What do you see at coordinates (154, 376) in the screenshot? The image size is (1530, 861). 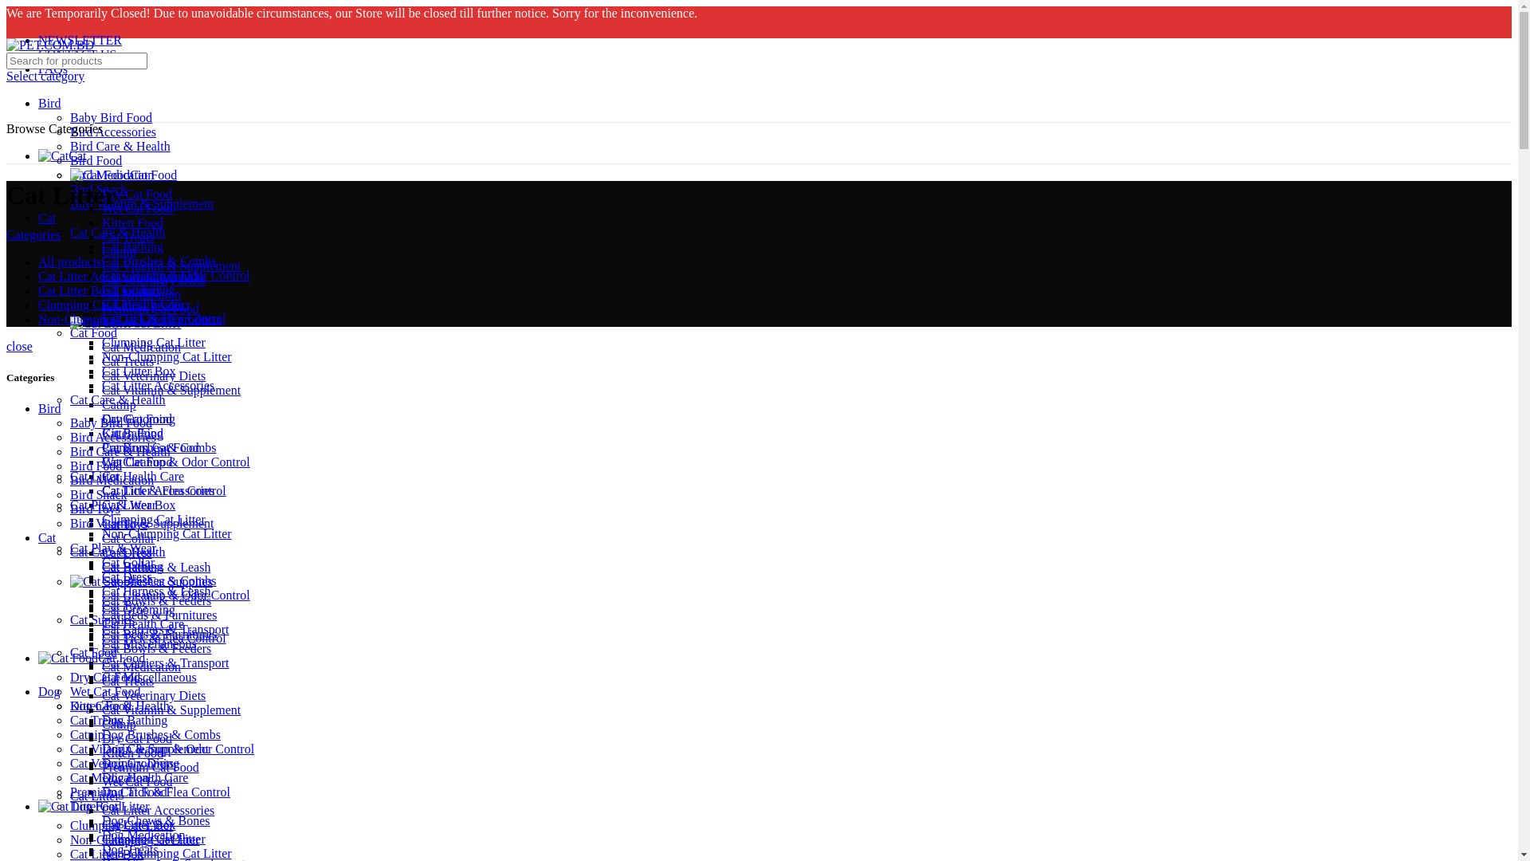 I see `Cat Veterinary Diets` at bounding box center [154, 376].